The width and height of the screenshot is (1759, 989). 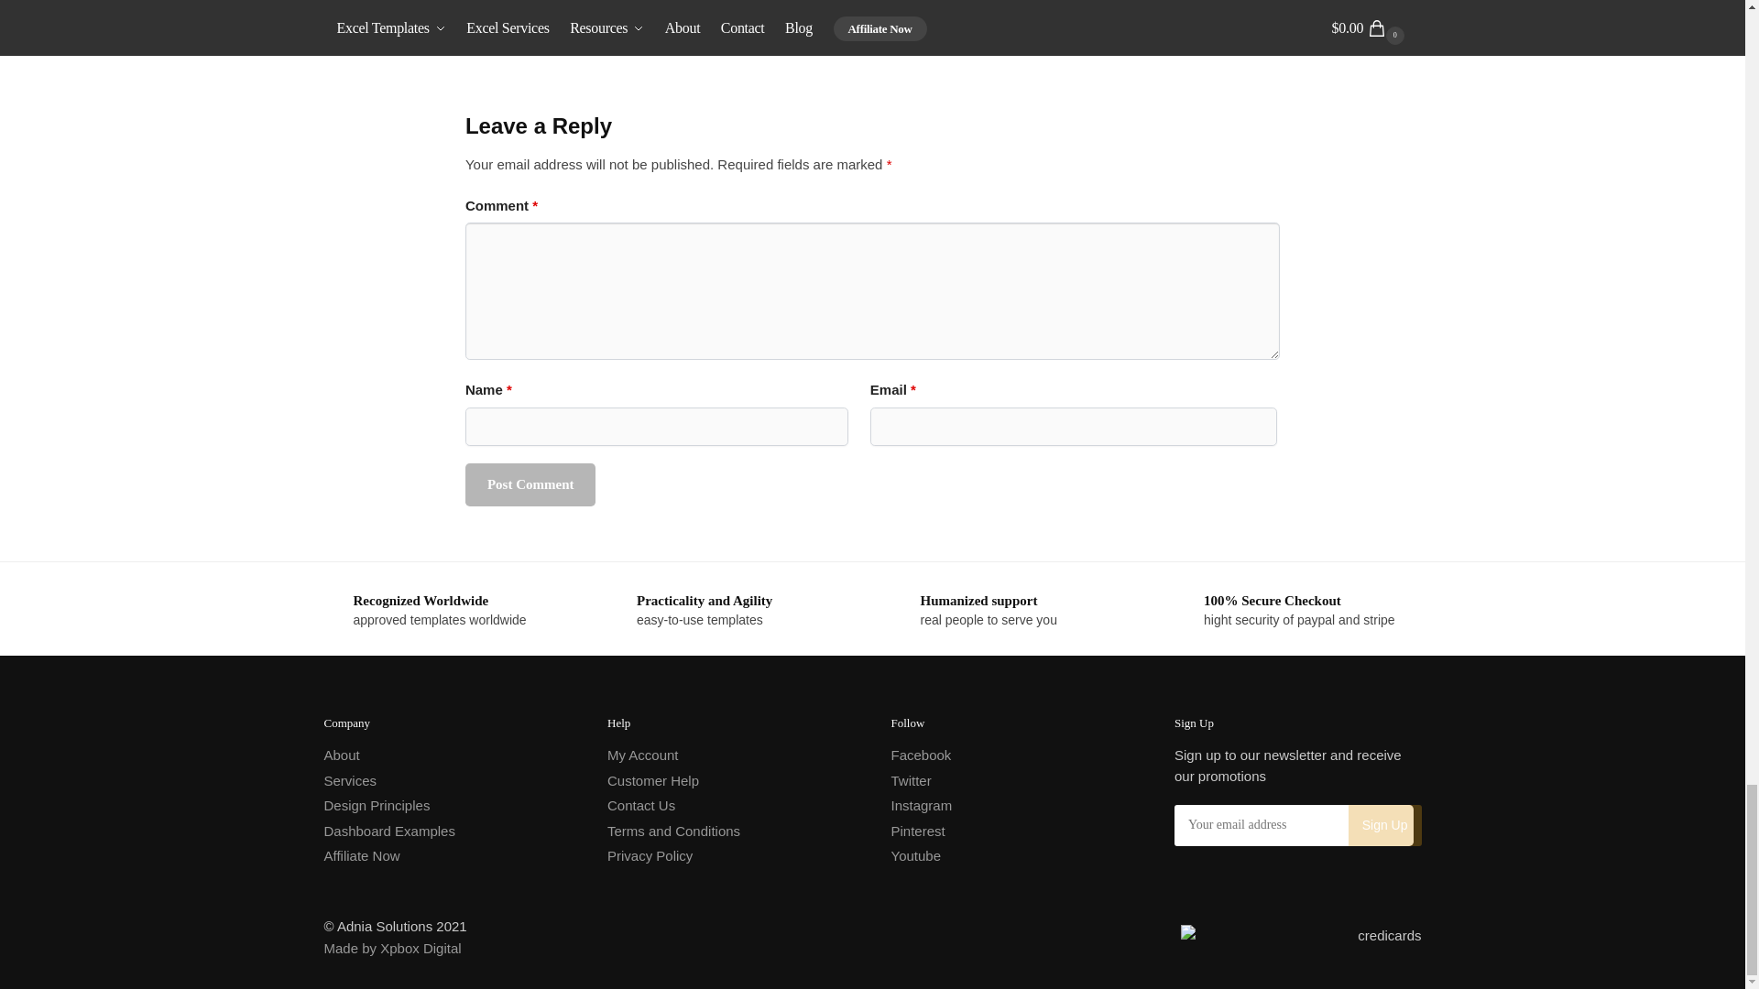 What do you see at coordinates (530, 484) in the screenshot?
I see `Post Comment` at bounding box center [530, 484].